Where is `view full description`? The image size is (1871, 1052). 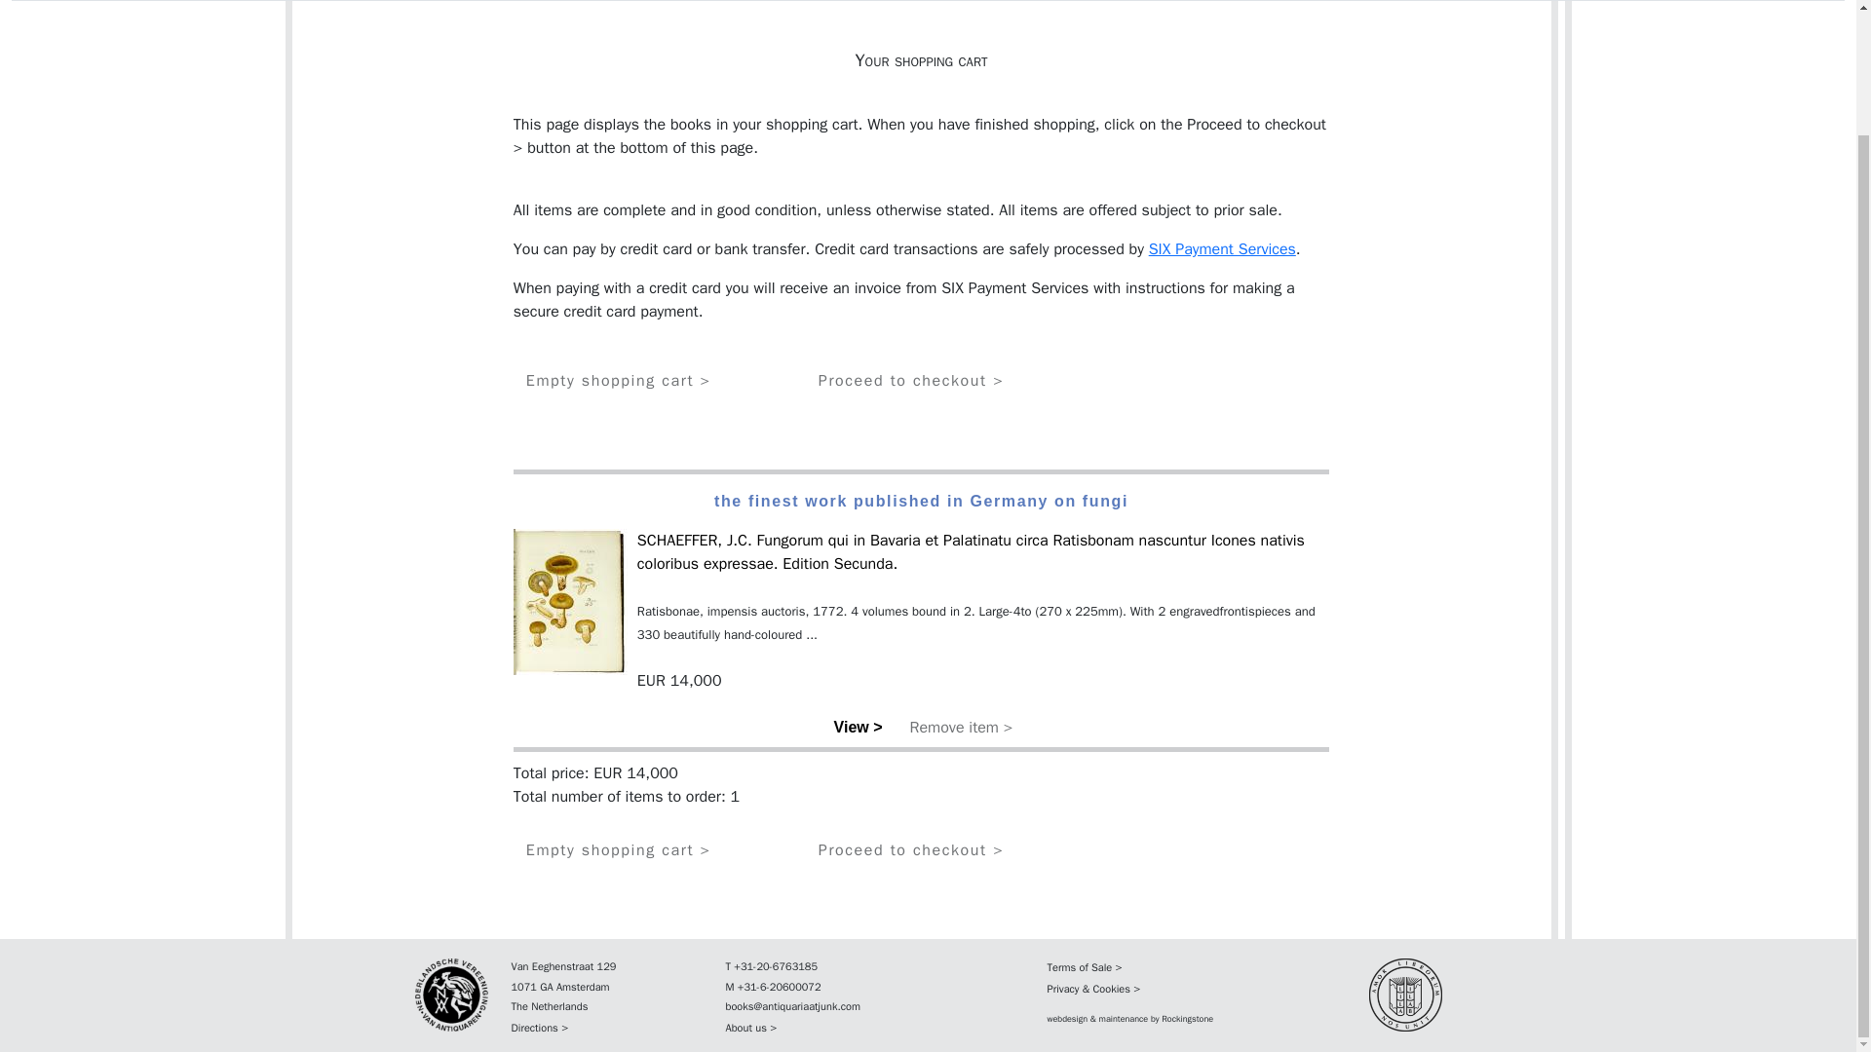
view full description is located at coordinates (971, 551).